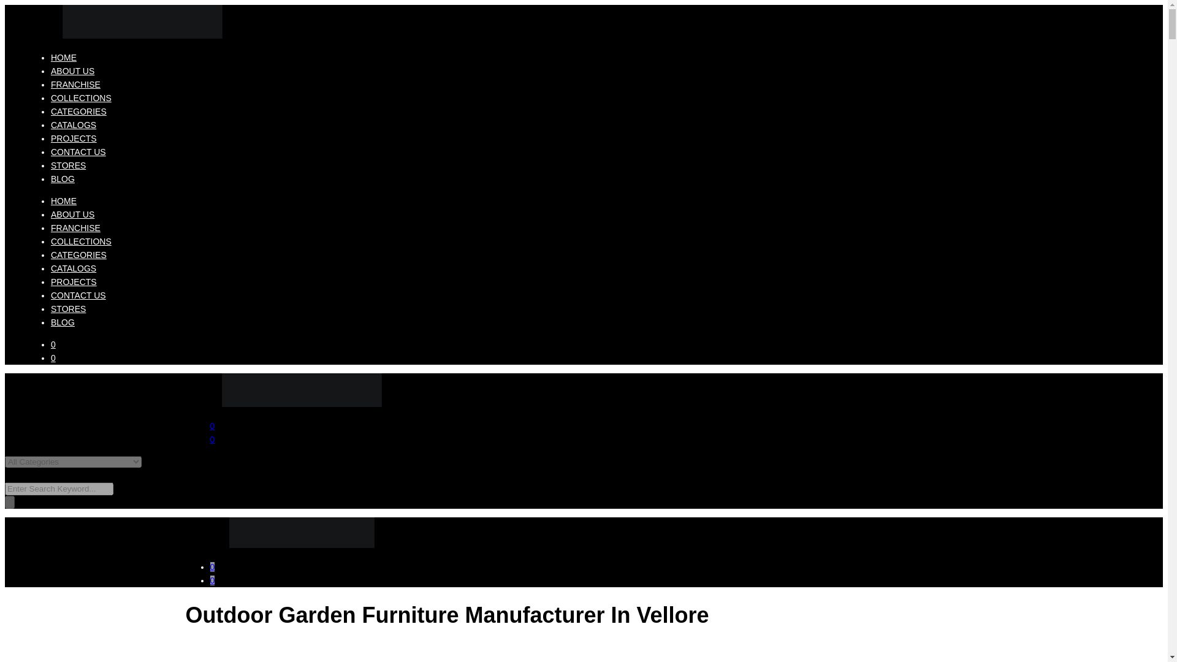  I want to click on FRANCHISE, so click(75, 228).